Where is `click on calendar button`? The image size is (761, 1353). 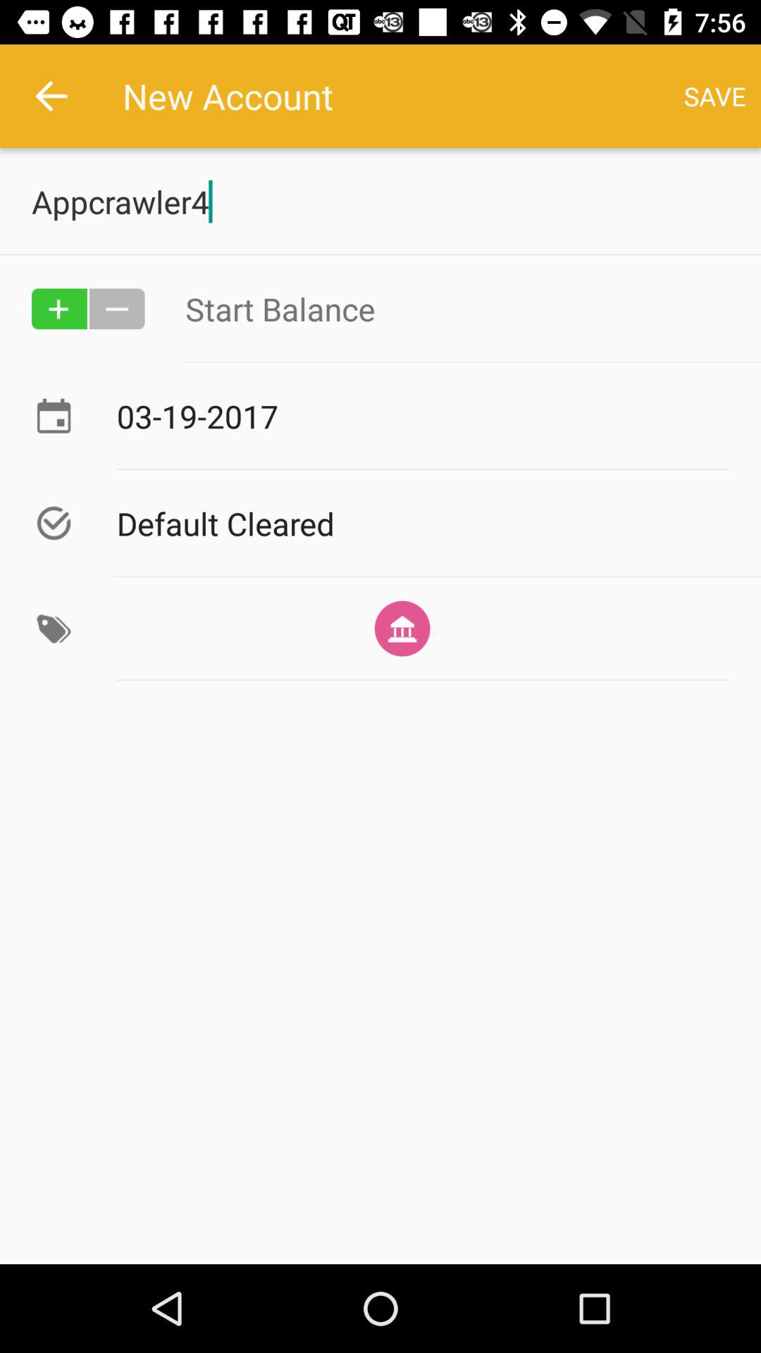
click on calendar button is located at coordinates (54, 416).